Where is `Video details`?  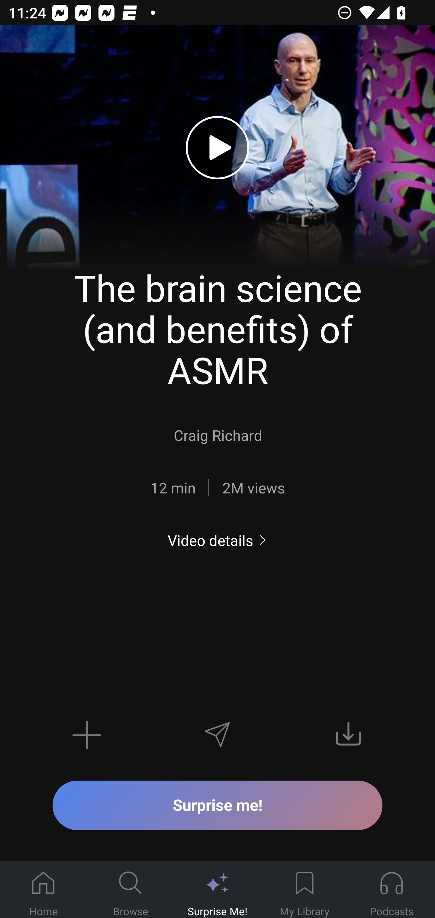
Video details is located at coordinates (217, 540).